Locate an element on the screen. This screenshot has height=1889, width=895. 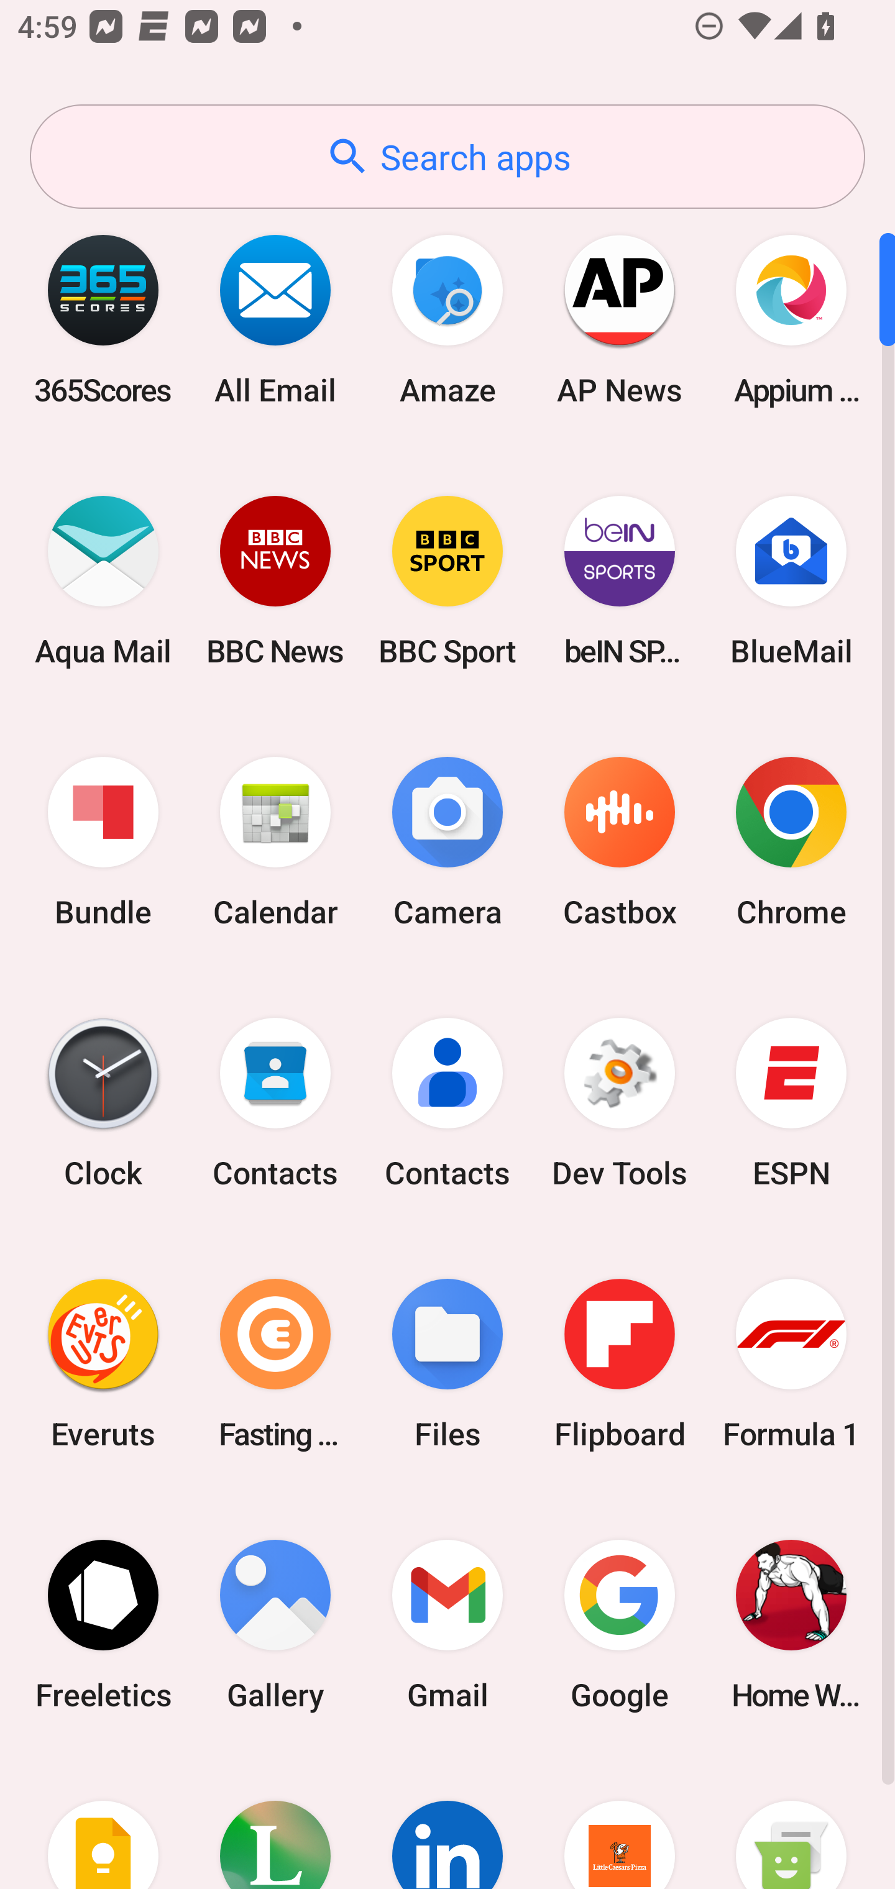
ESPN is located at coordinates (791, 1103).